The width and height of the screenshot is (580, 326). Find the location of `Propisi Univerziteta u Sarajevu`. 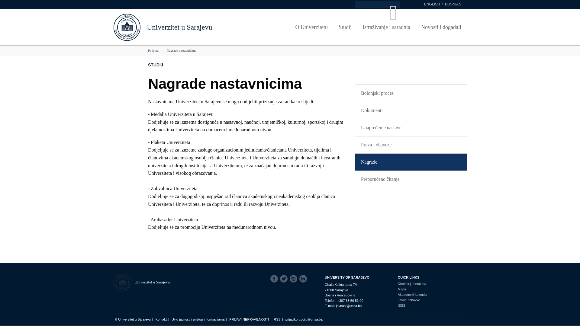

Propisi Univerziteta u Sarajevu is located at coordinates (290, 31).